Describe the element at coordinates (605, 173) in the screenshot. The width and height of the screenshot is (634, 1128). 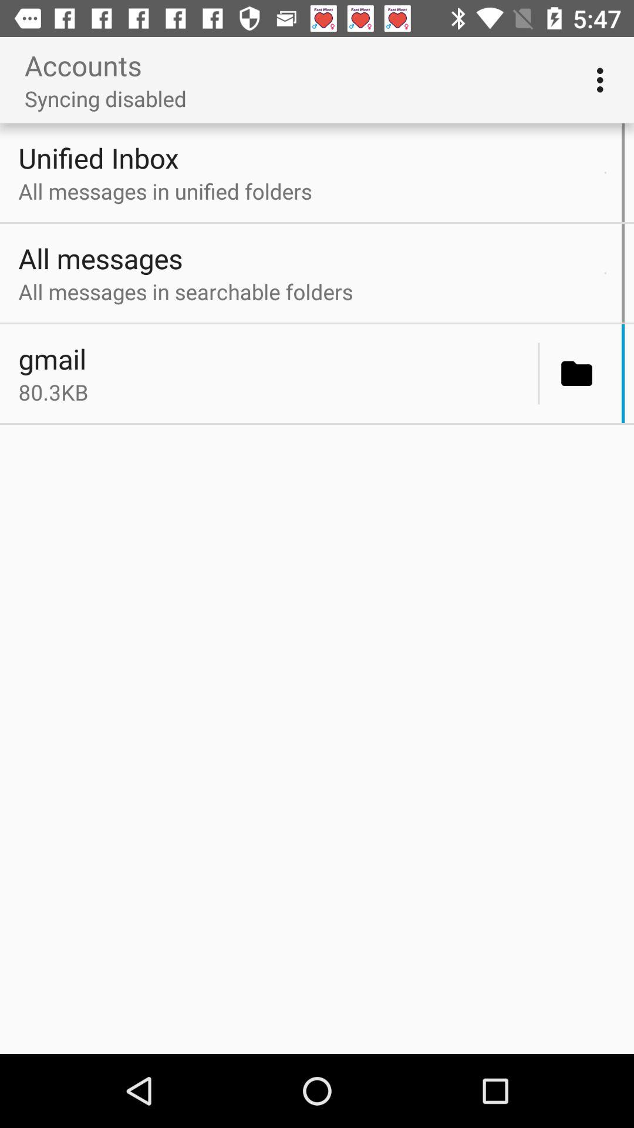
I see `press the item next to unified inbox item` at that location.